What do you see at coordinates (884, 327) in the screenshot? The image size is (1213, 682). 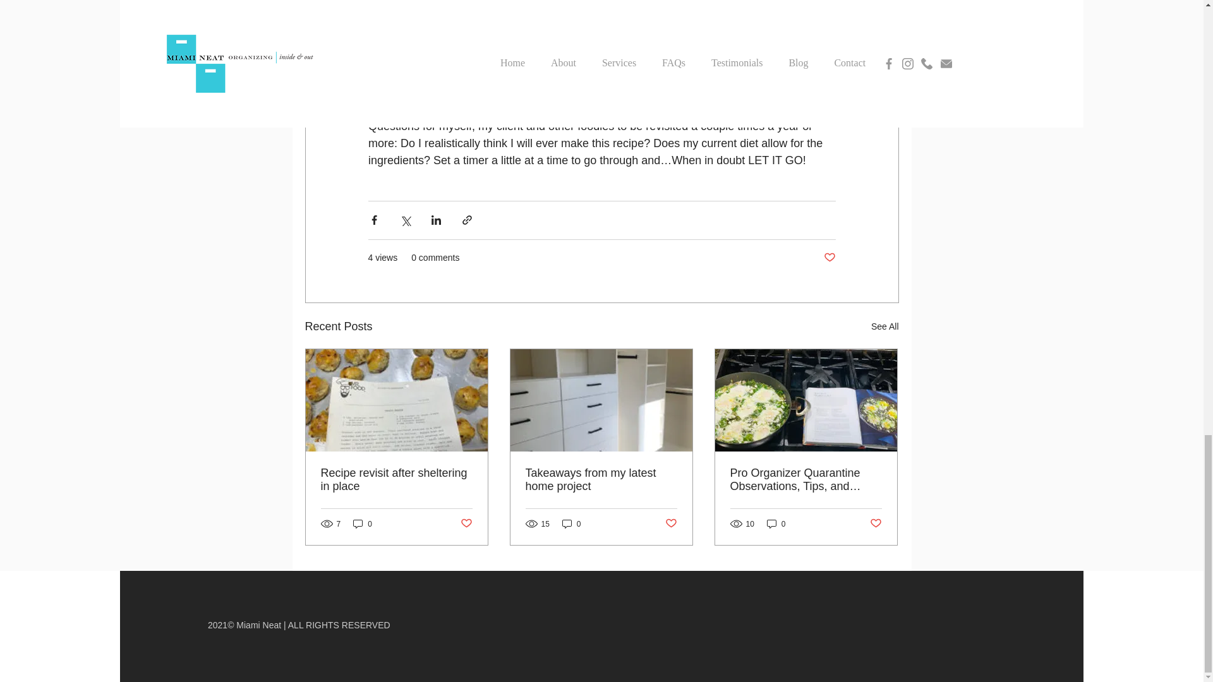 I see `See All` at bounding box center [884, 327].